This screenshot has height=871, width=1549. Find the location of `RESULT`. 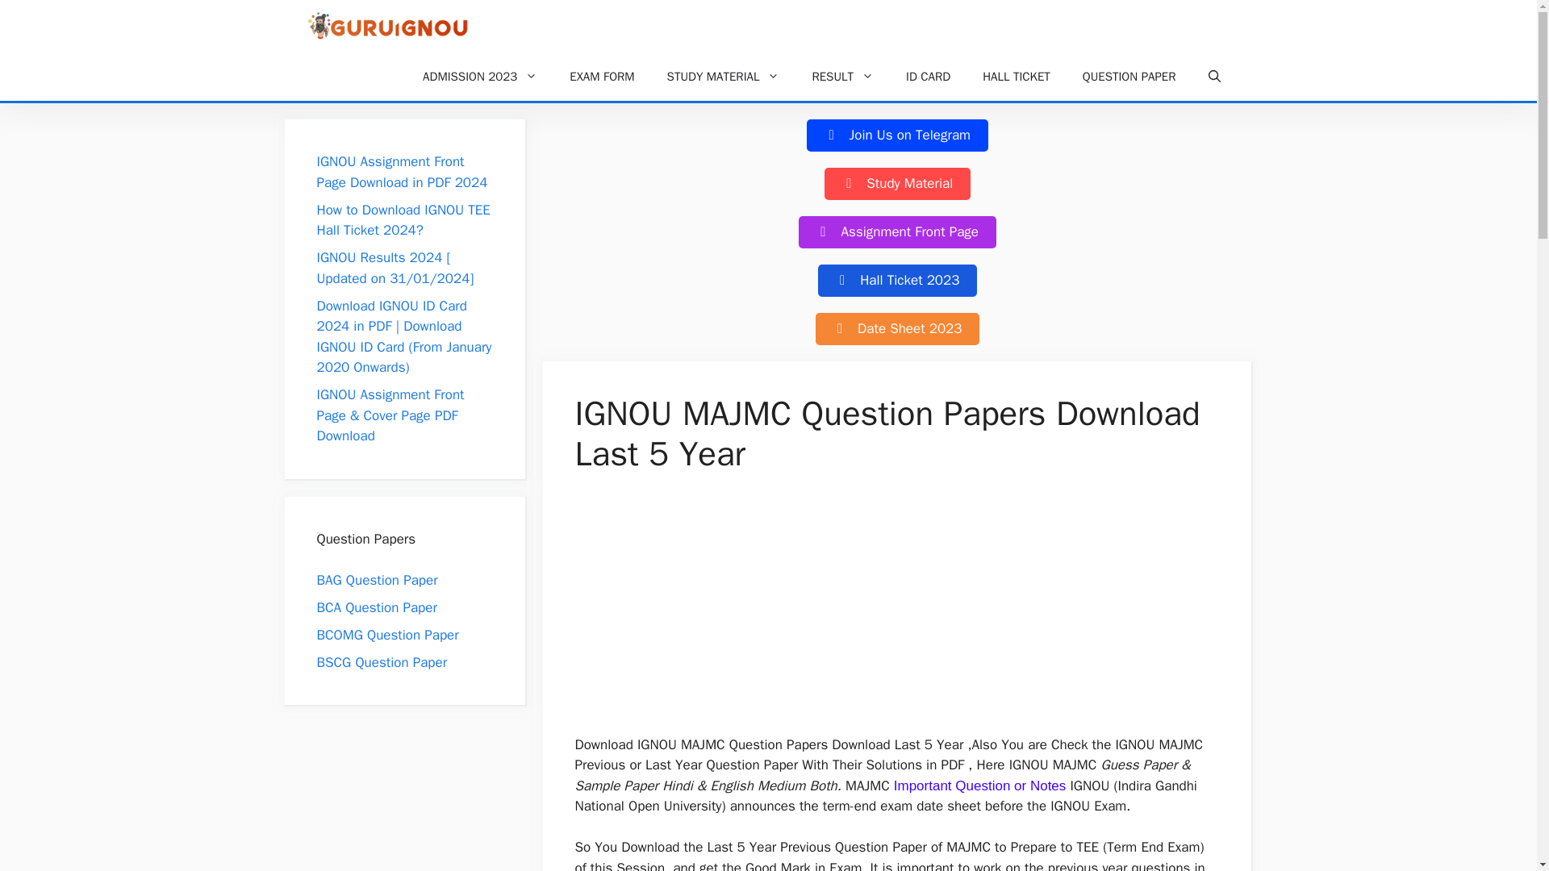

RESULT is located at coordinates (842, 76).